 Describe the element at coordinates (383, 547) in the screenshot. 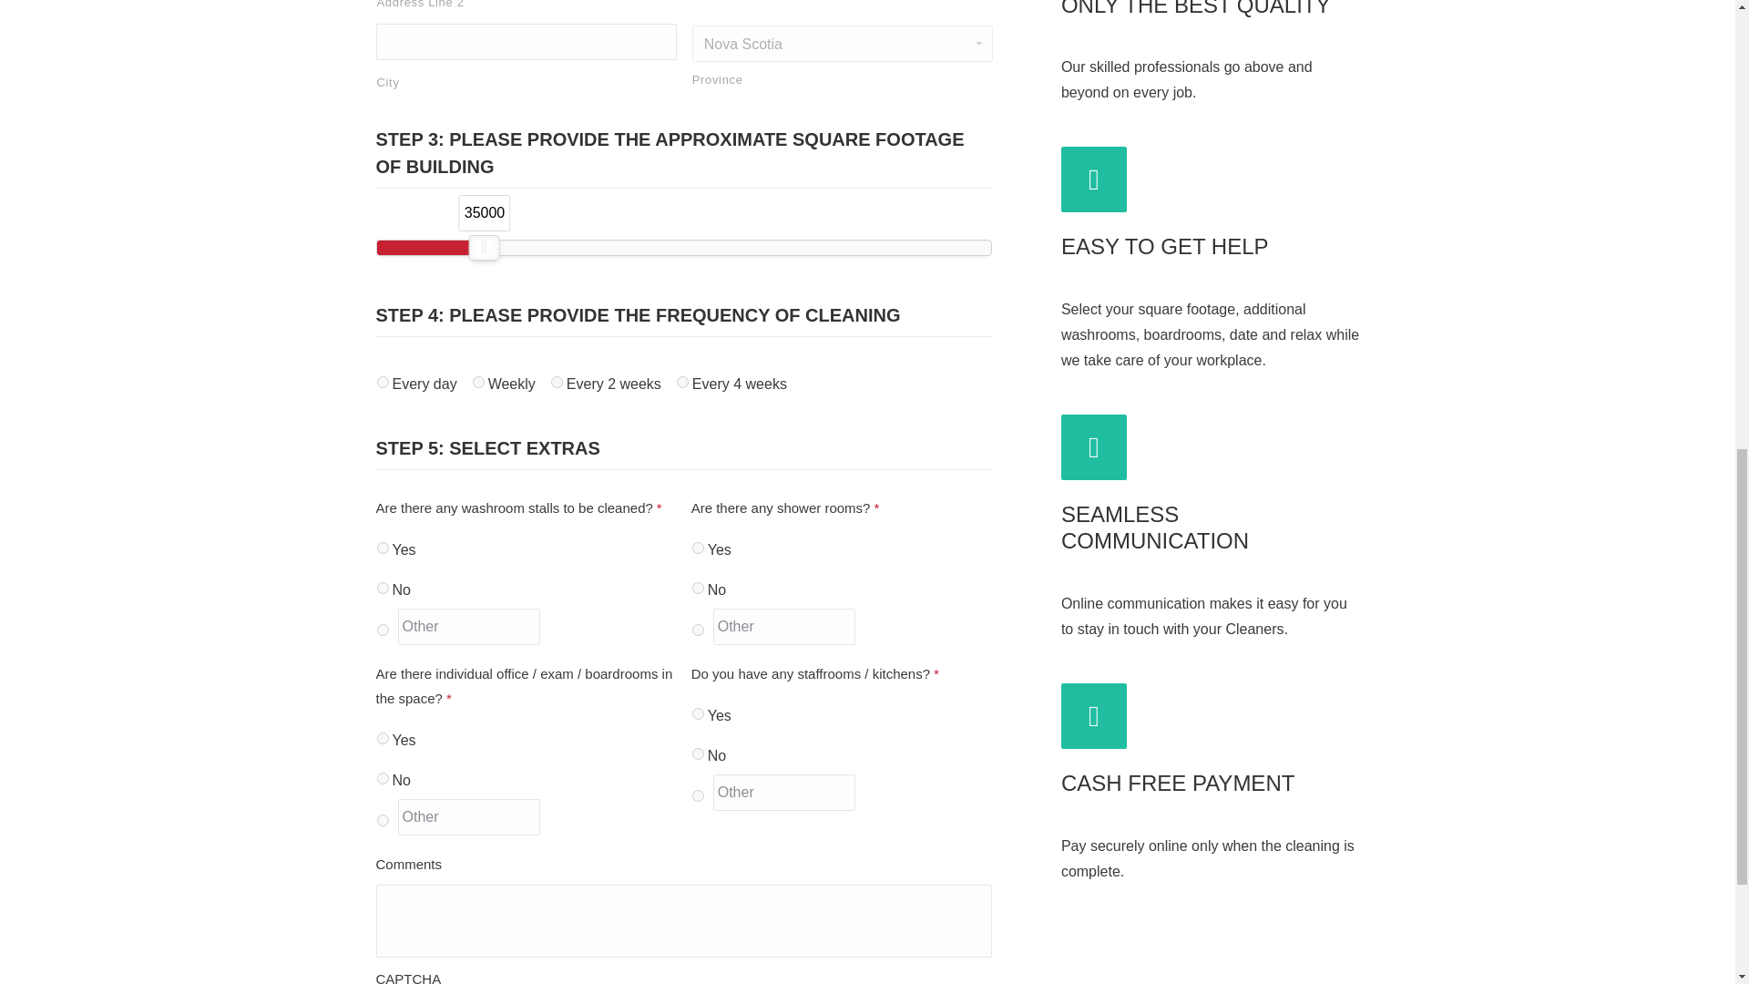

I see `Yes` at that location.